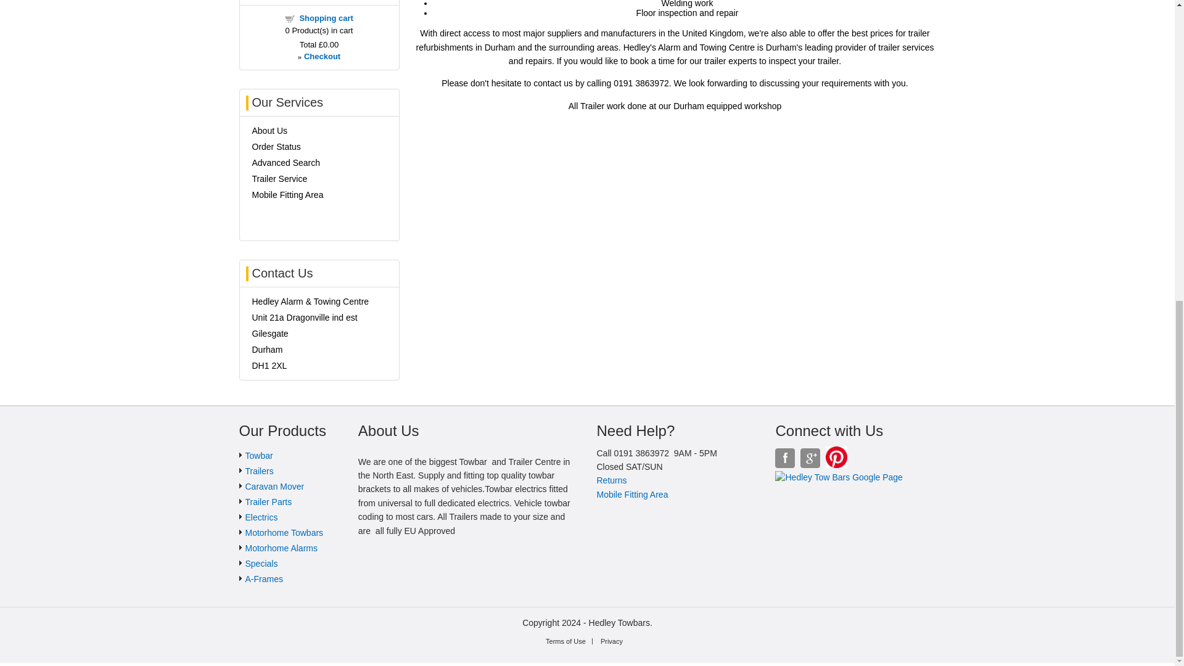 The image size is (1184, 666). What do you see at coordinates (276, 147) in the screenshot?
I see `Order Status` at bounding box center [276, 147].